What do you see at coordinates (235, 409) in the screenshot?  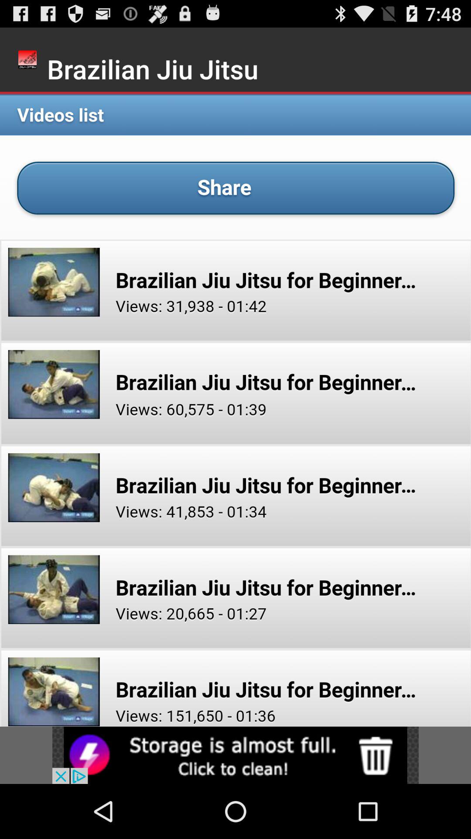 I see `share brazilian jiu jitsu share in screen` at bounding box center [235, 409].